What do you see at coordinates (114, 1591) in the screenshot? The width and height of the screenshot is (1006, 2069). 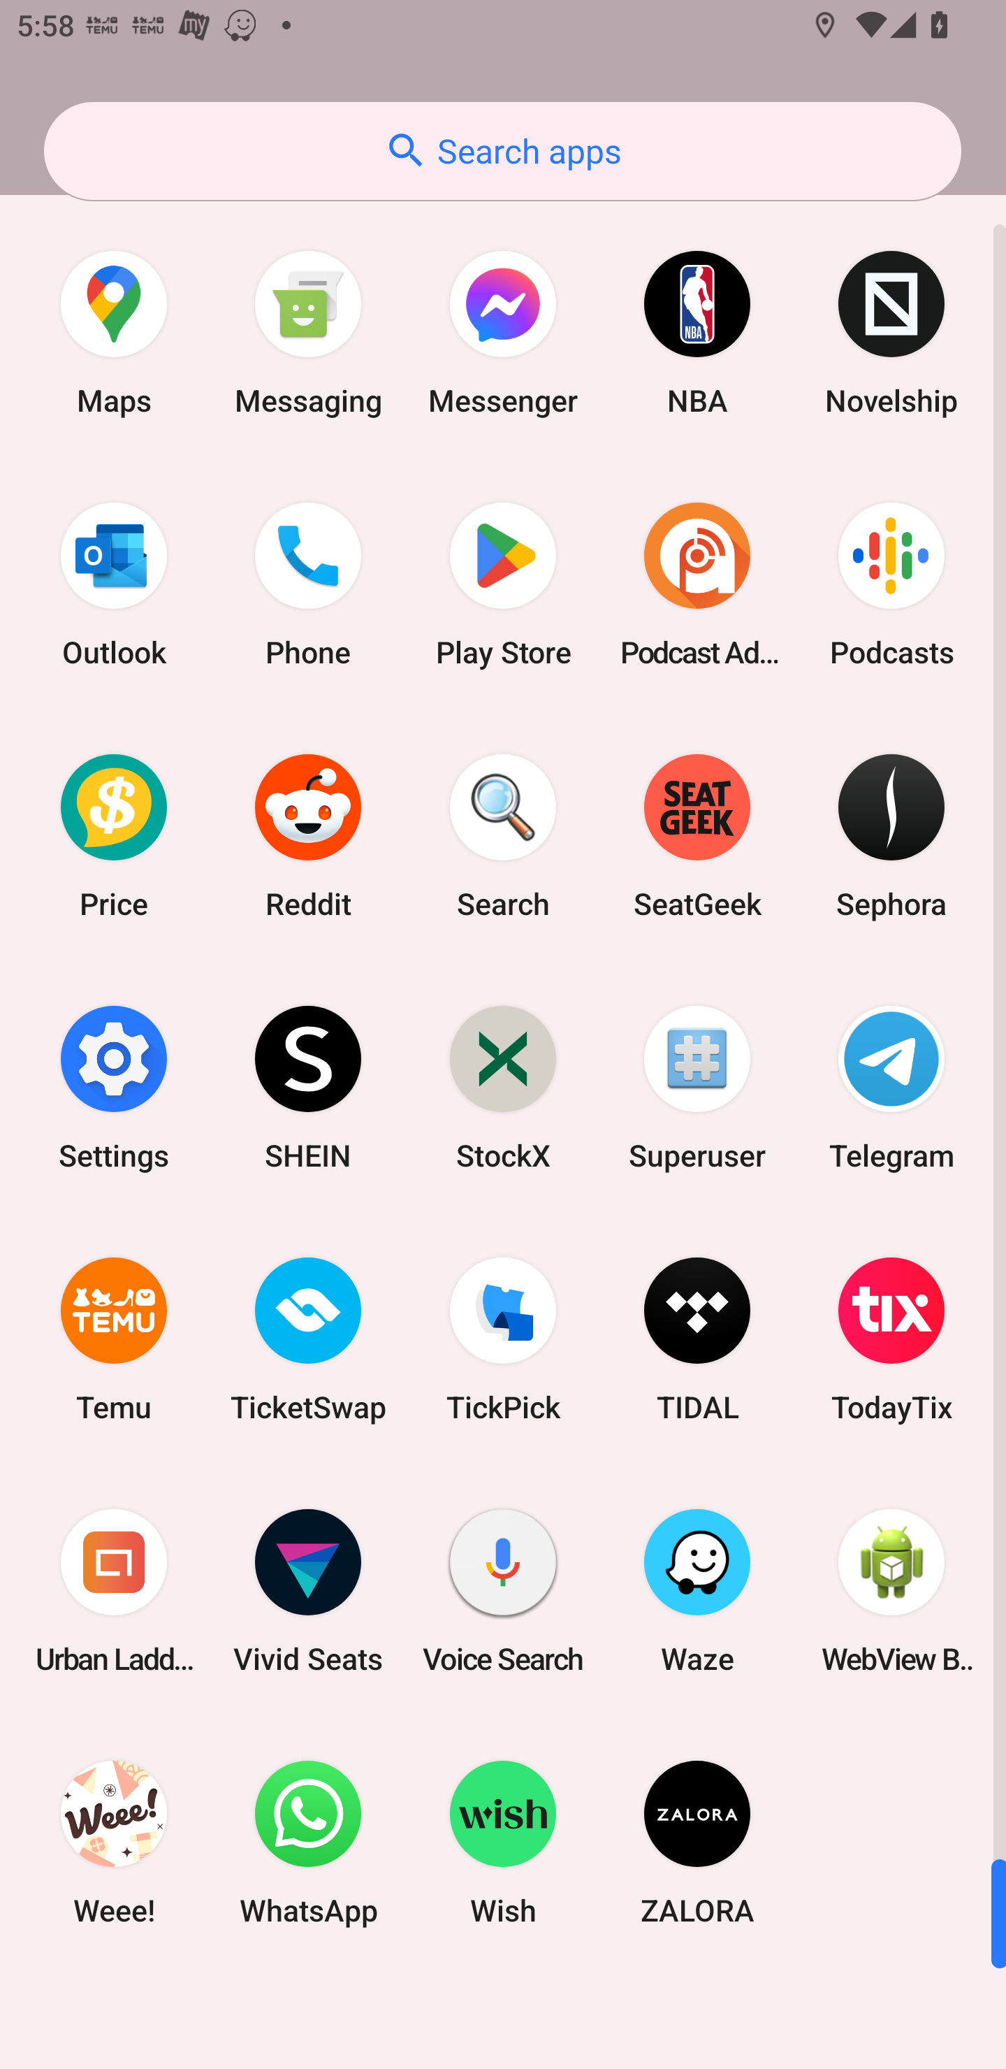 I see `Urban Ladder` at bounding box center [114, 1591].